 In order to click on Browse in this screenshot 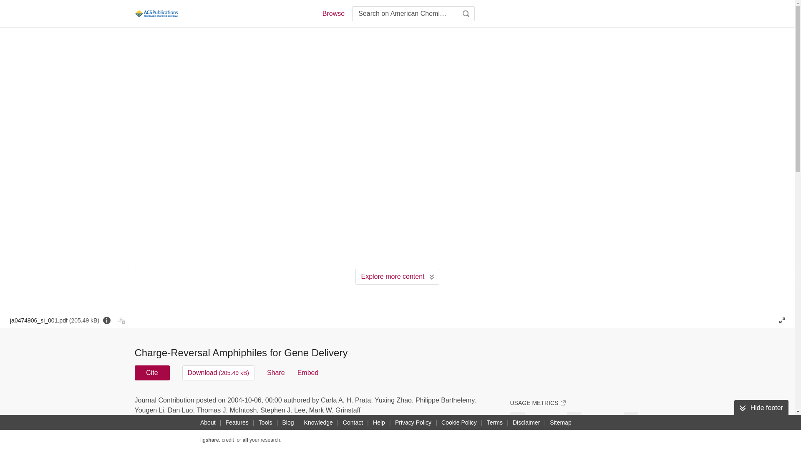, I will do `click(333, 13)`.